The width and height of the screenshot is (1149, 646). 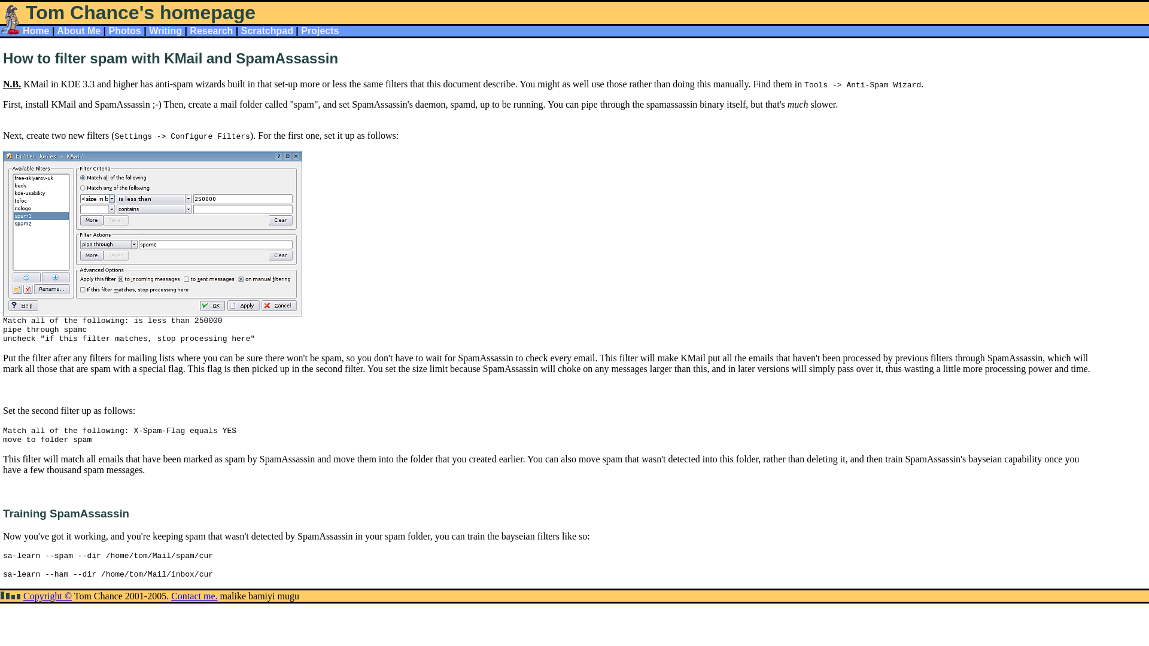 I want to click on Home, so click(x=36, y=31).